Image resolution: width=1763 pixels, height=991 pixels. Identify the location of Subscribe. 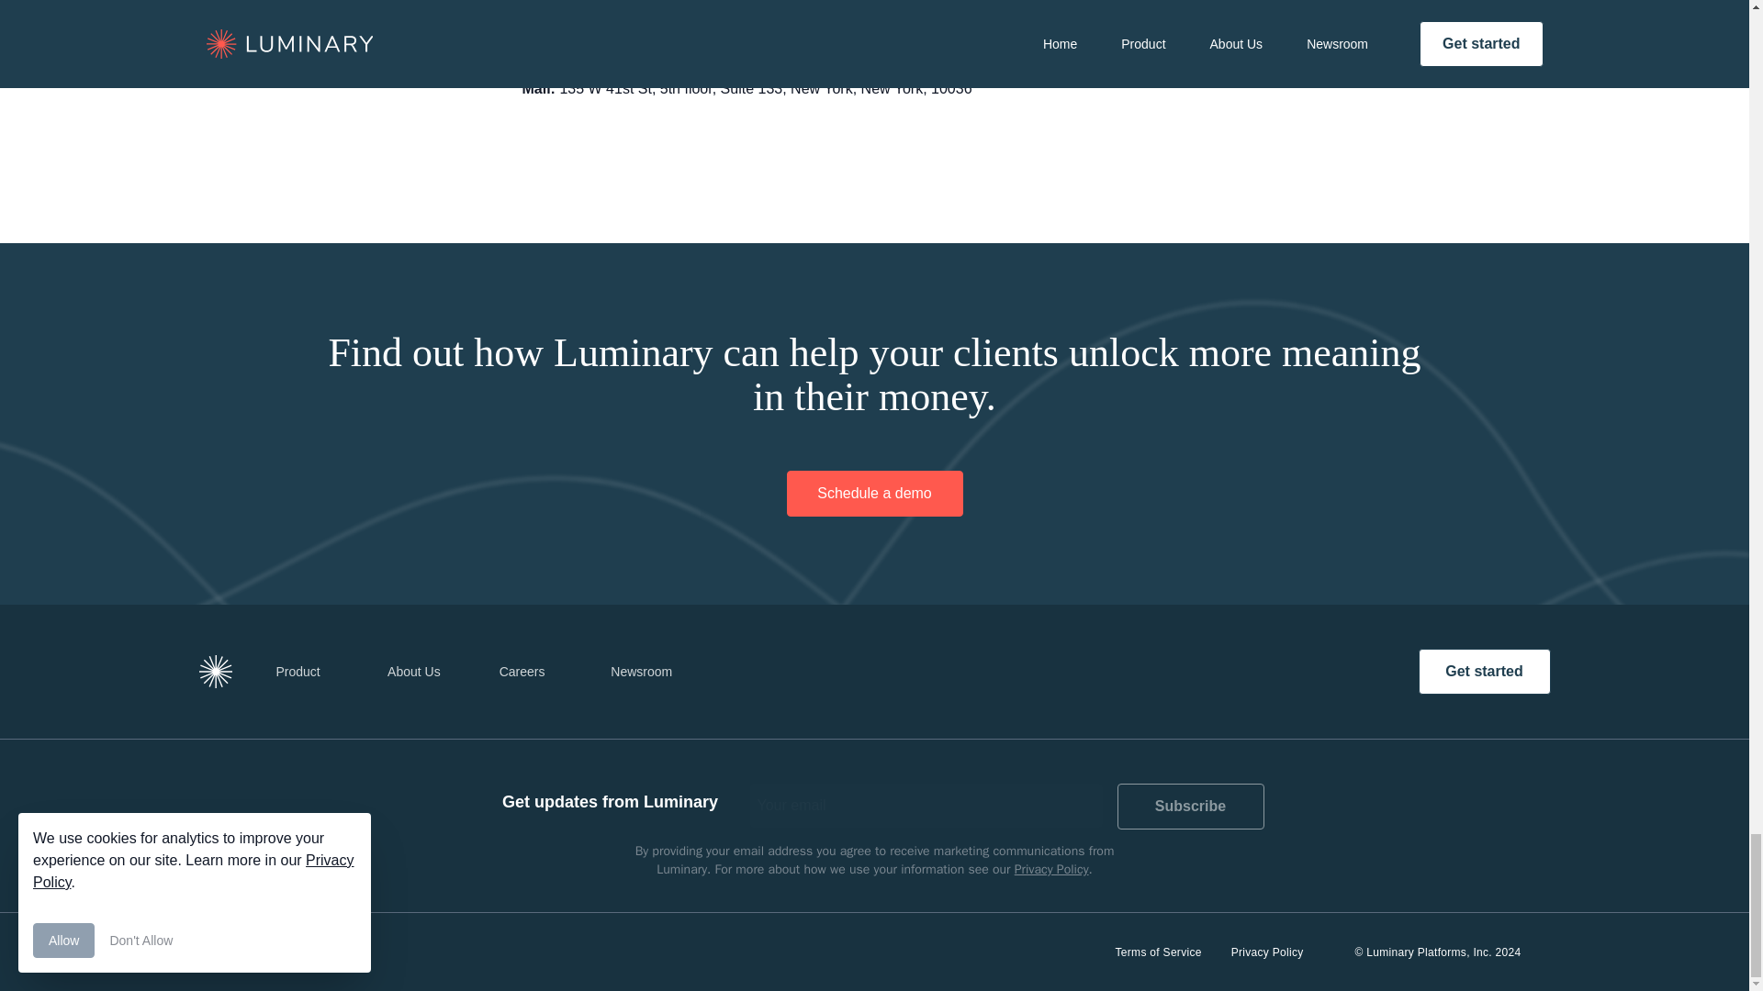
(1190, 806).